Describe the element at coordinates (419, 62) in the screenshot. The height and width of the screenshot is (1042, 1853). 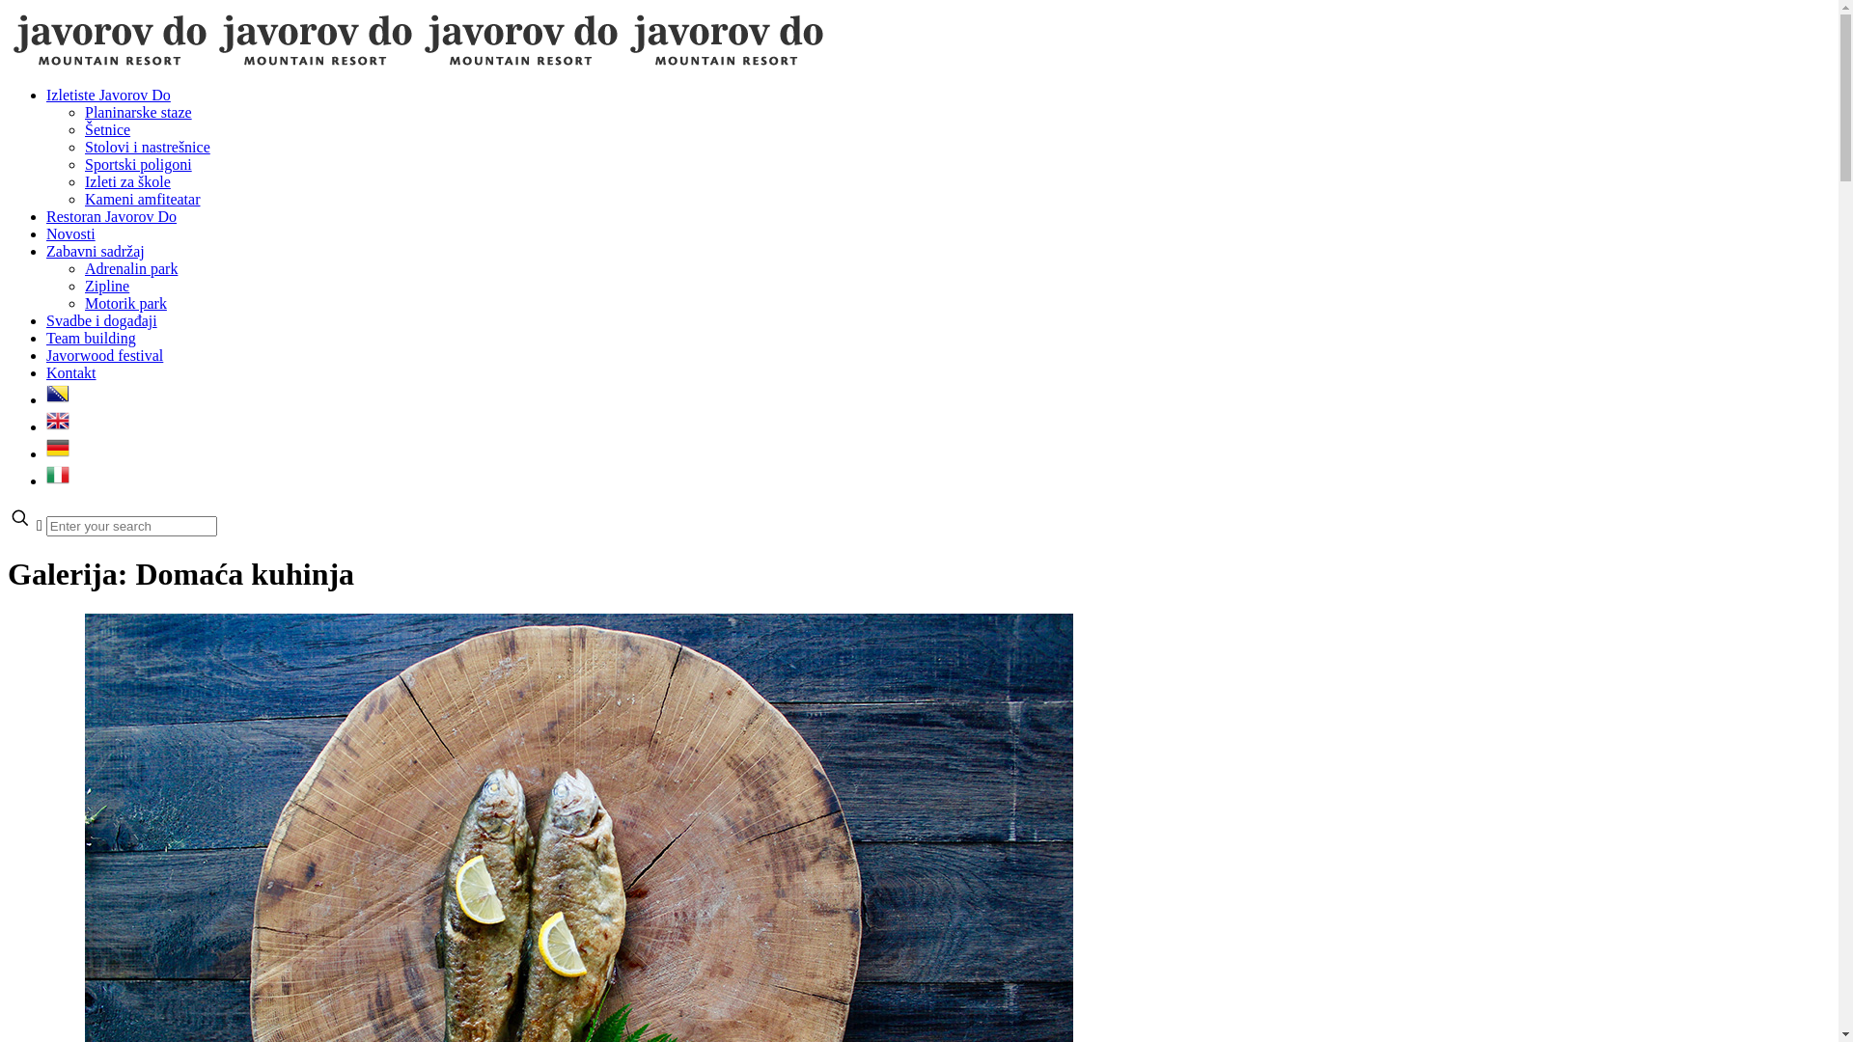
I see `Javorov Do` at that location.